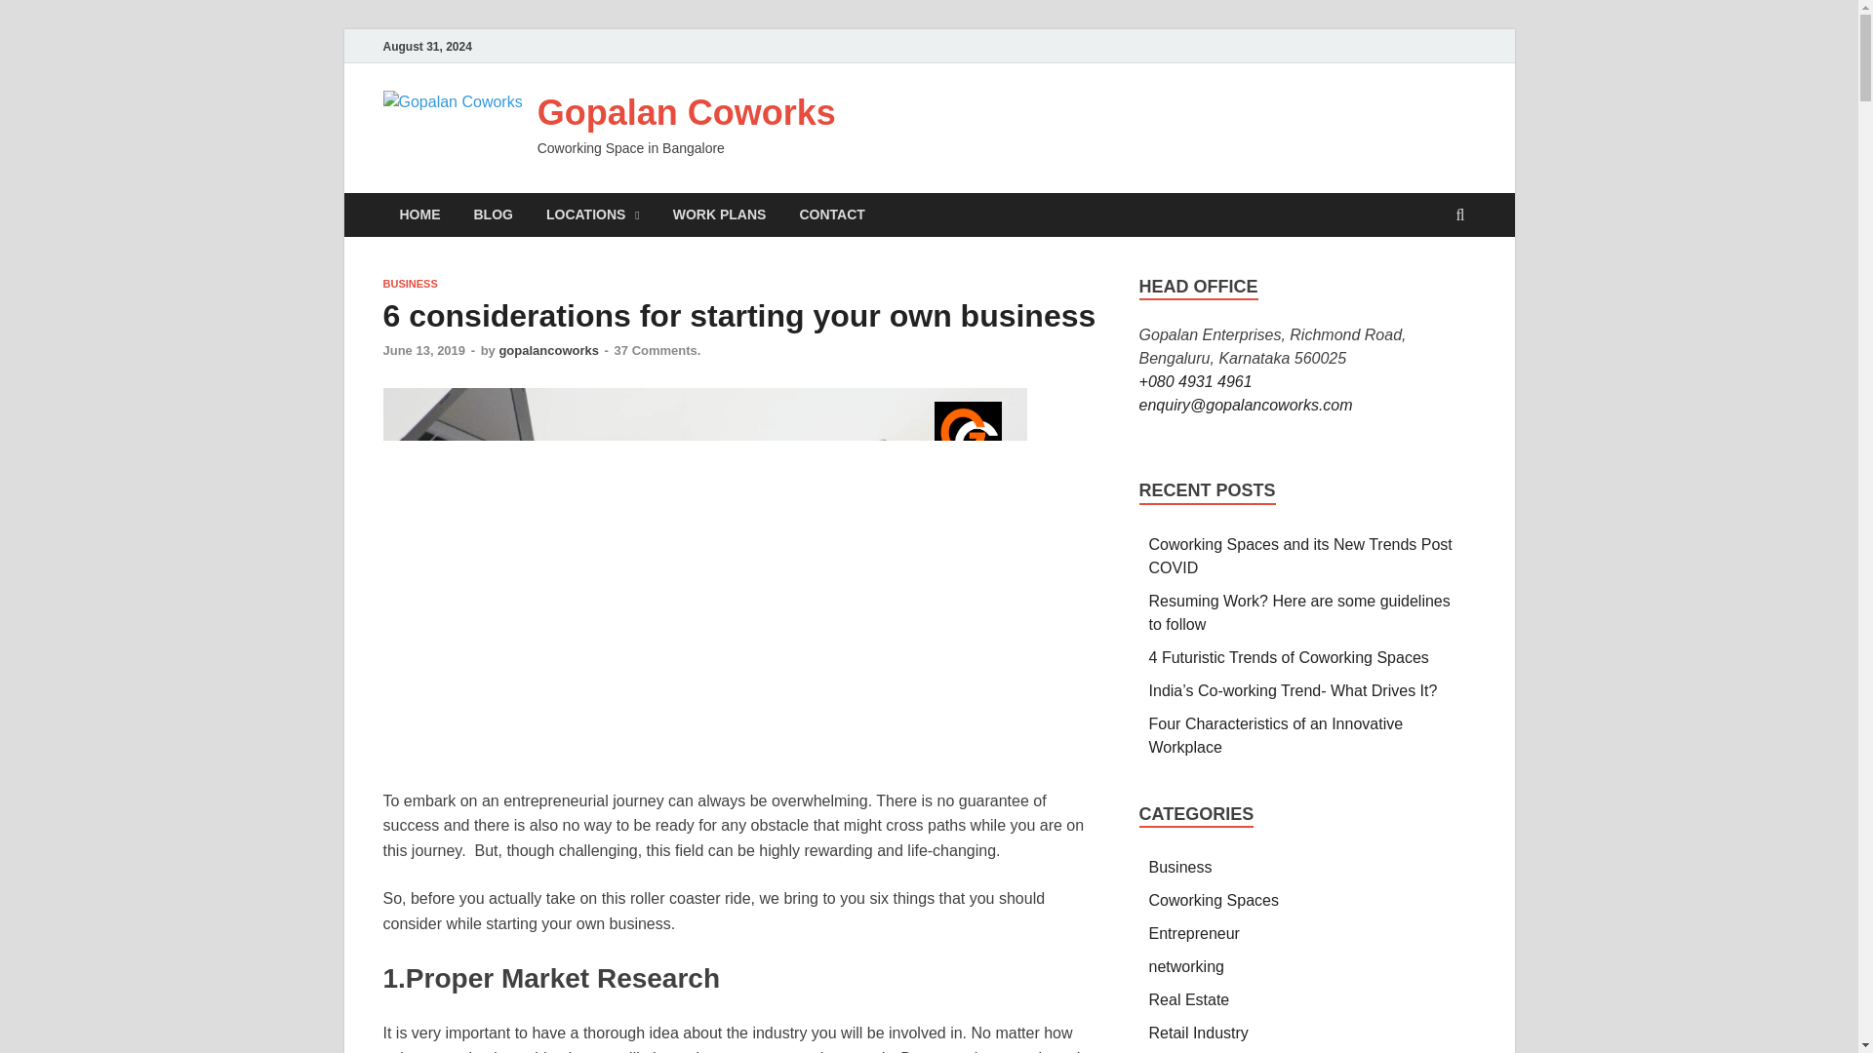 Image resolution: width=1873 pixels, height=1053 pixels. Describe the element at coordinates (720, 214) in the screenshot. I see `WORK PLANS` at that location.